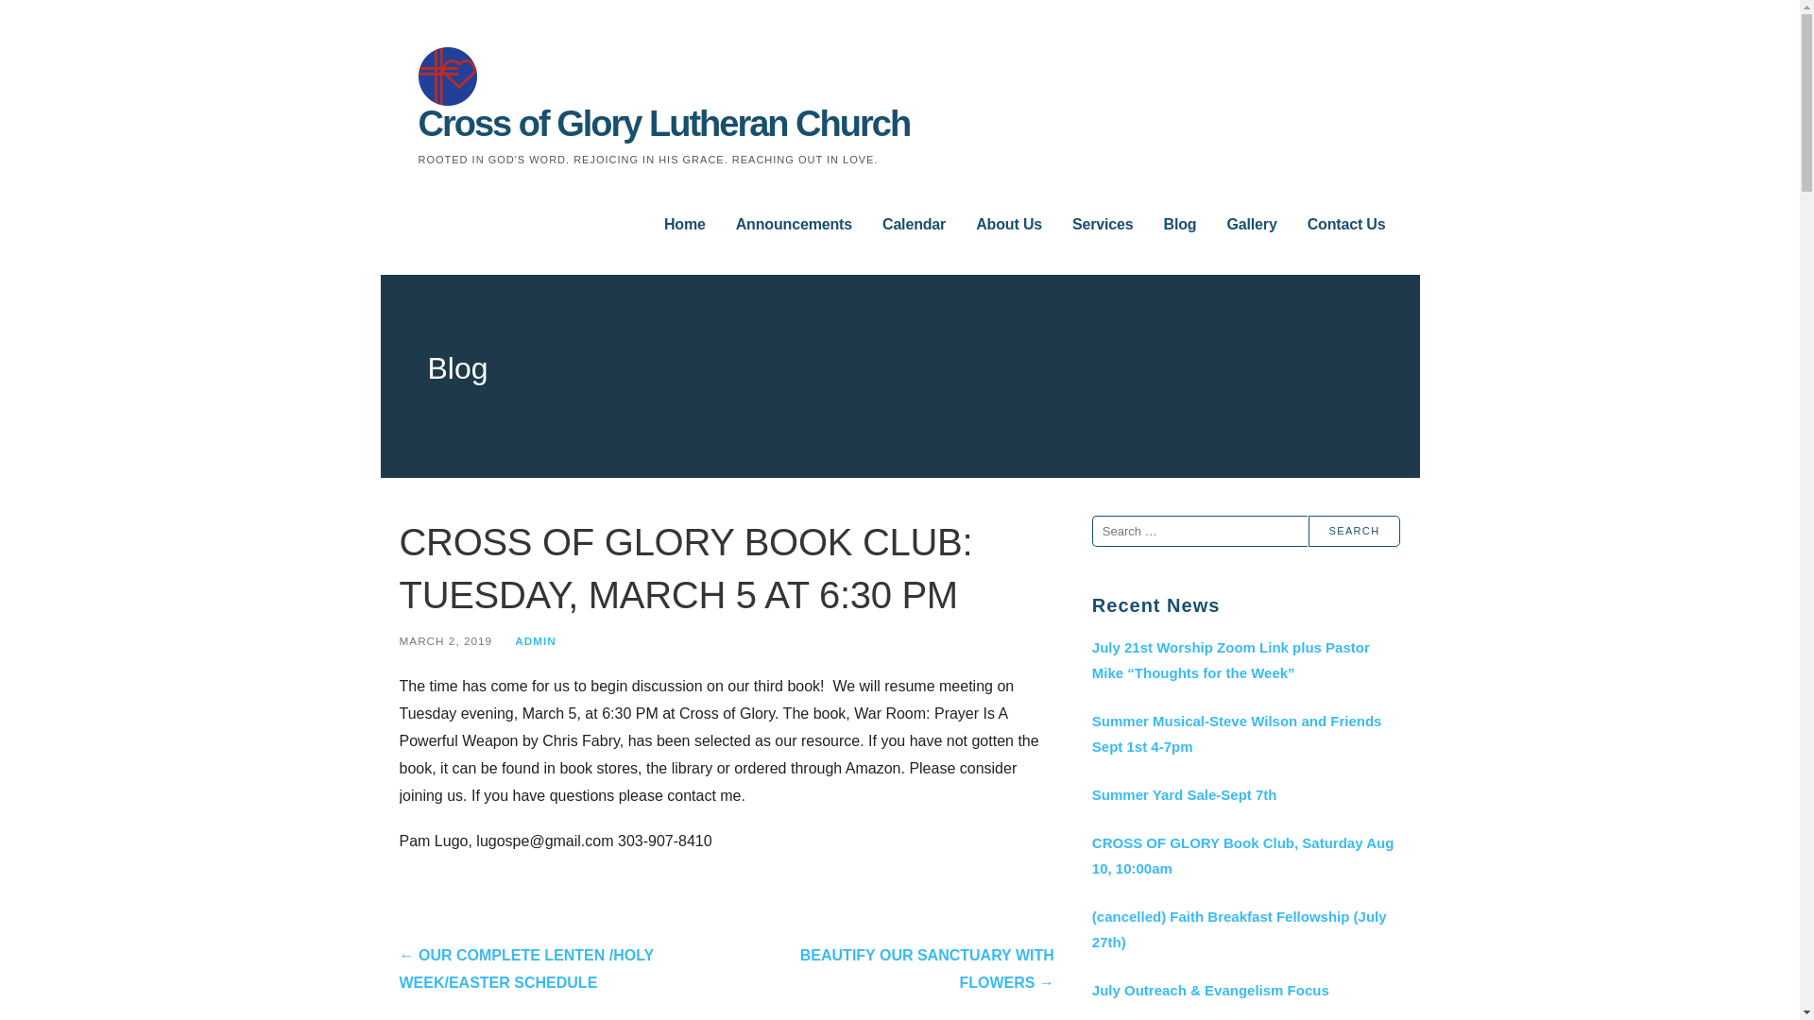 The image size is (1814, 1020). Describe the element at coordinates (1008, 226) in the screenshot. I see `About Us` at that location.